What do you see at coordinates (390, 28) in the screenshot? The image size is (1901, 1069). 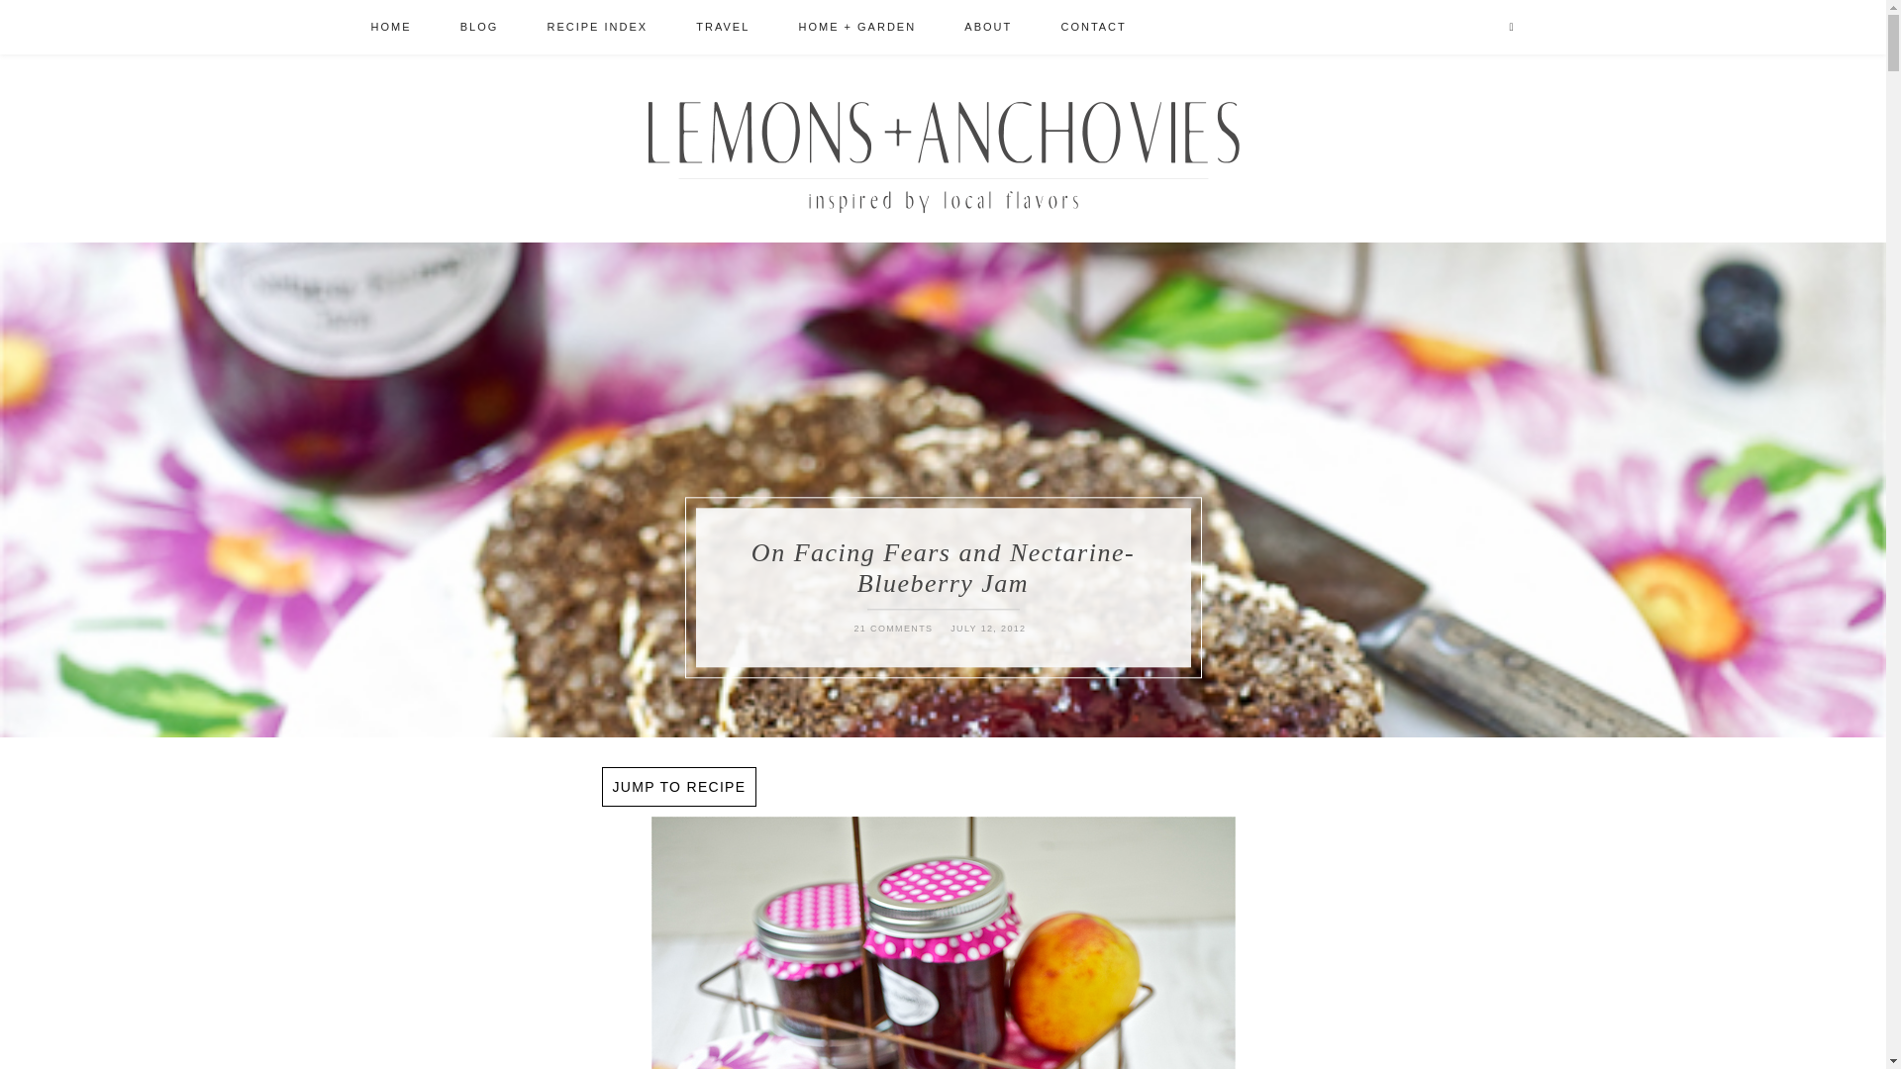 I see `HOME` at bounding box center [390, 28].